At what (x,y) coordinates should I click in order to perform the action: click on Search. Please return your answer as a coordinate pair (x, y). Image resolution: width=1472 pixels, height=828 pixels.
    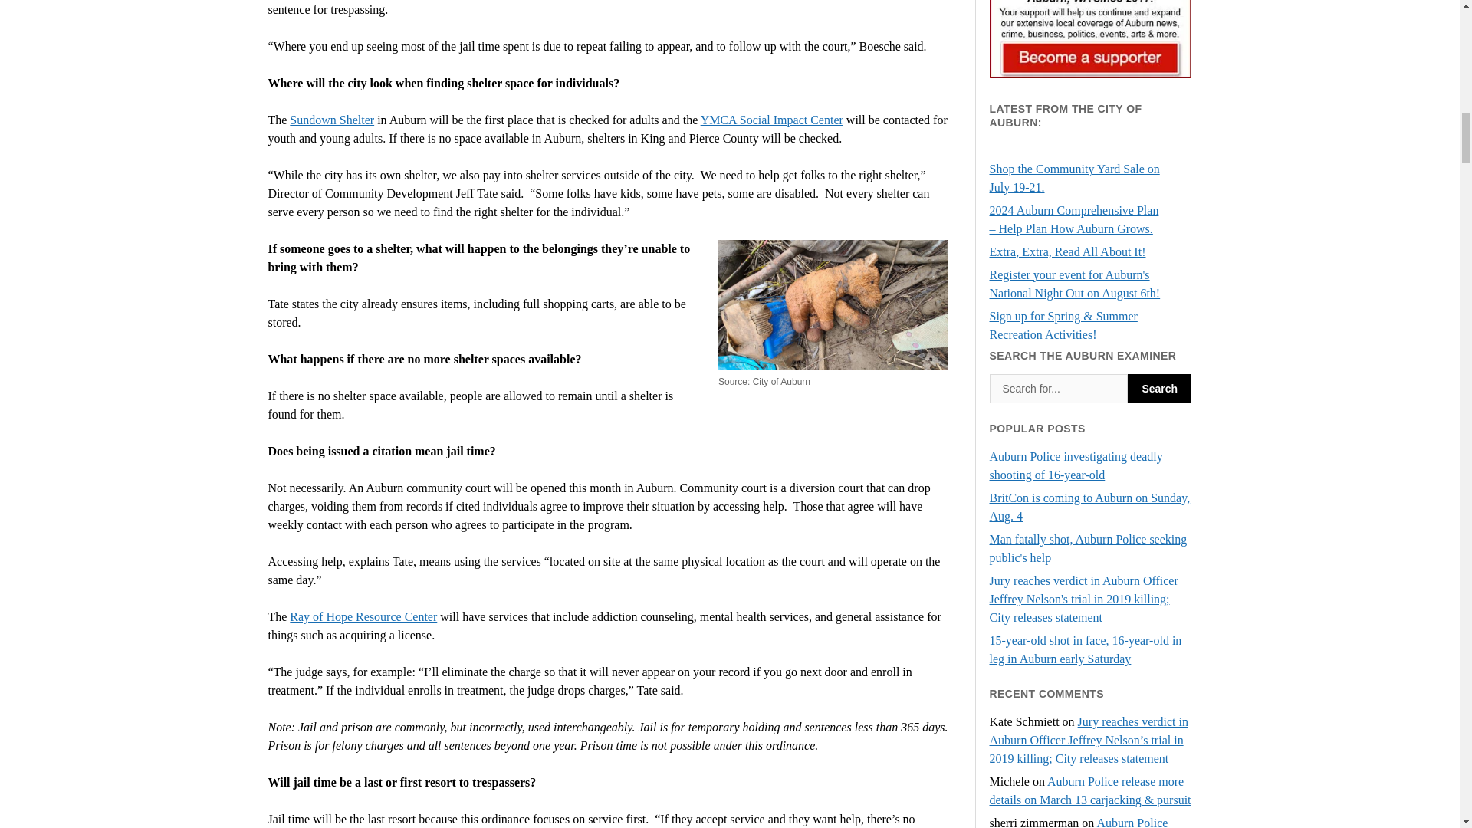
    Looking at the image, I should click on (1159, 388).